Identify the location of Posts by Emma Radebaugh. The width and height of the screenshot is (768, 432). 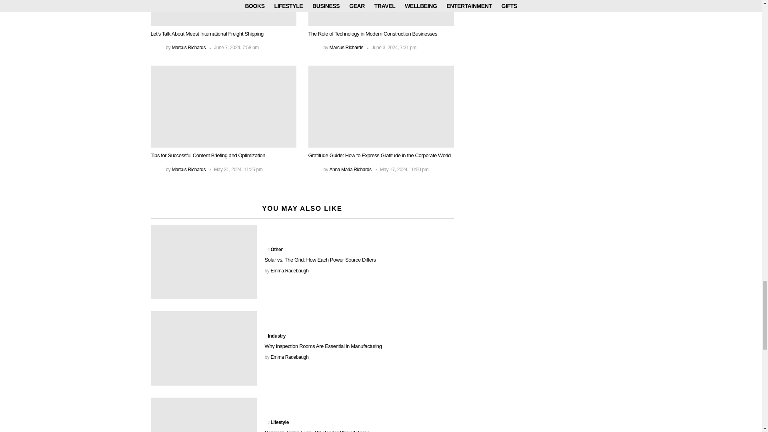
(289, 357).